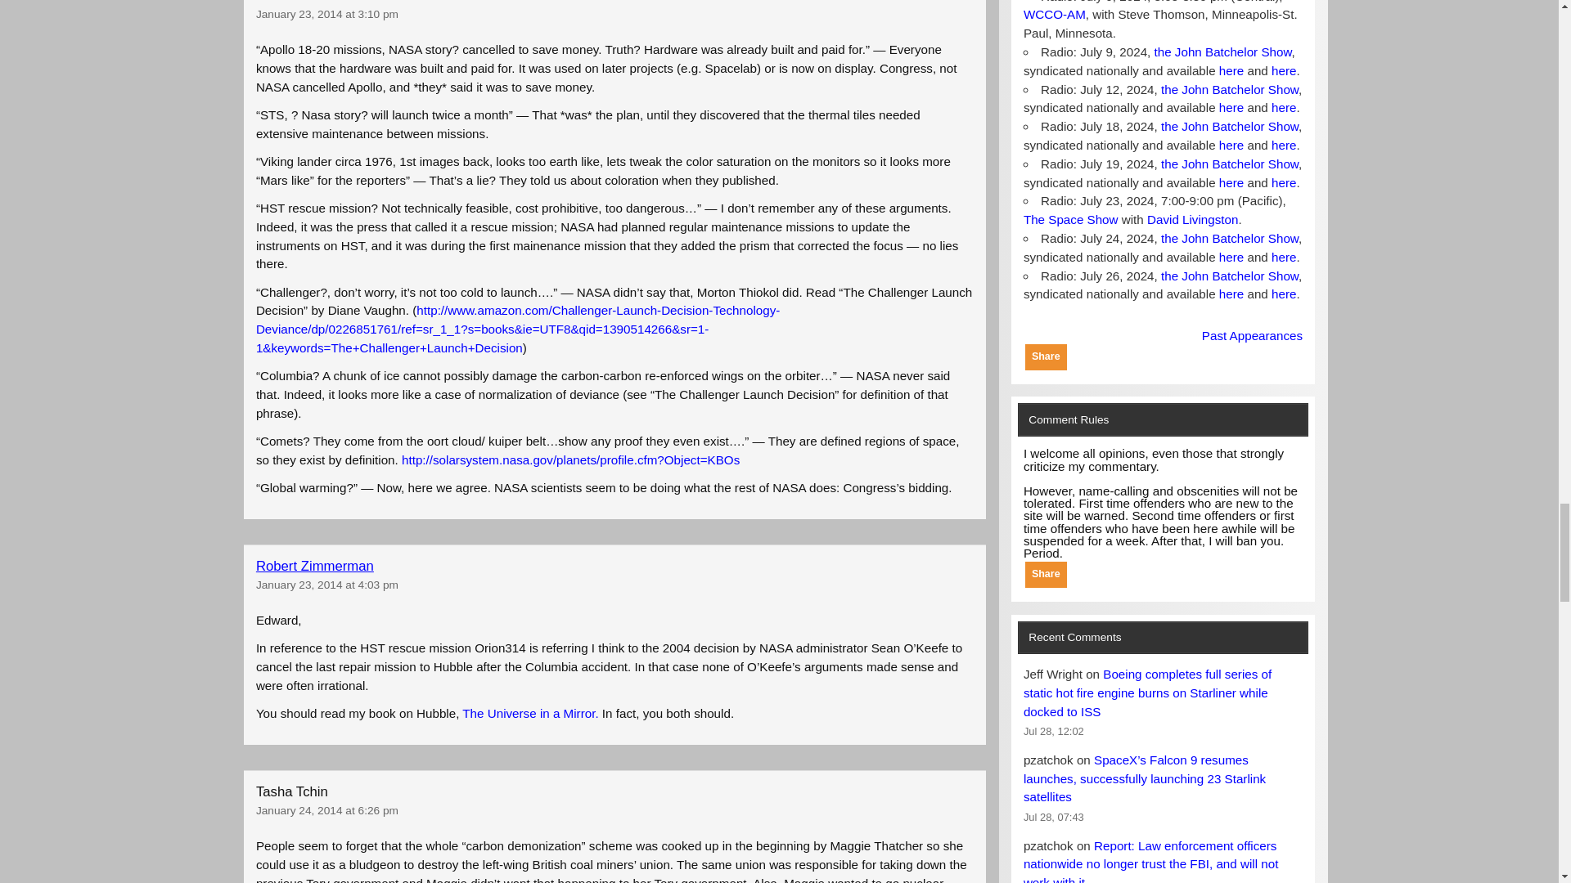  What do you see at coordinates (1046, 574) in the screenshot?
I see `More` at bounding box center [1046, 574].